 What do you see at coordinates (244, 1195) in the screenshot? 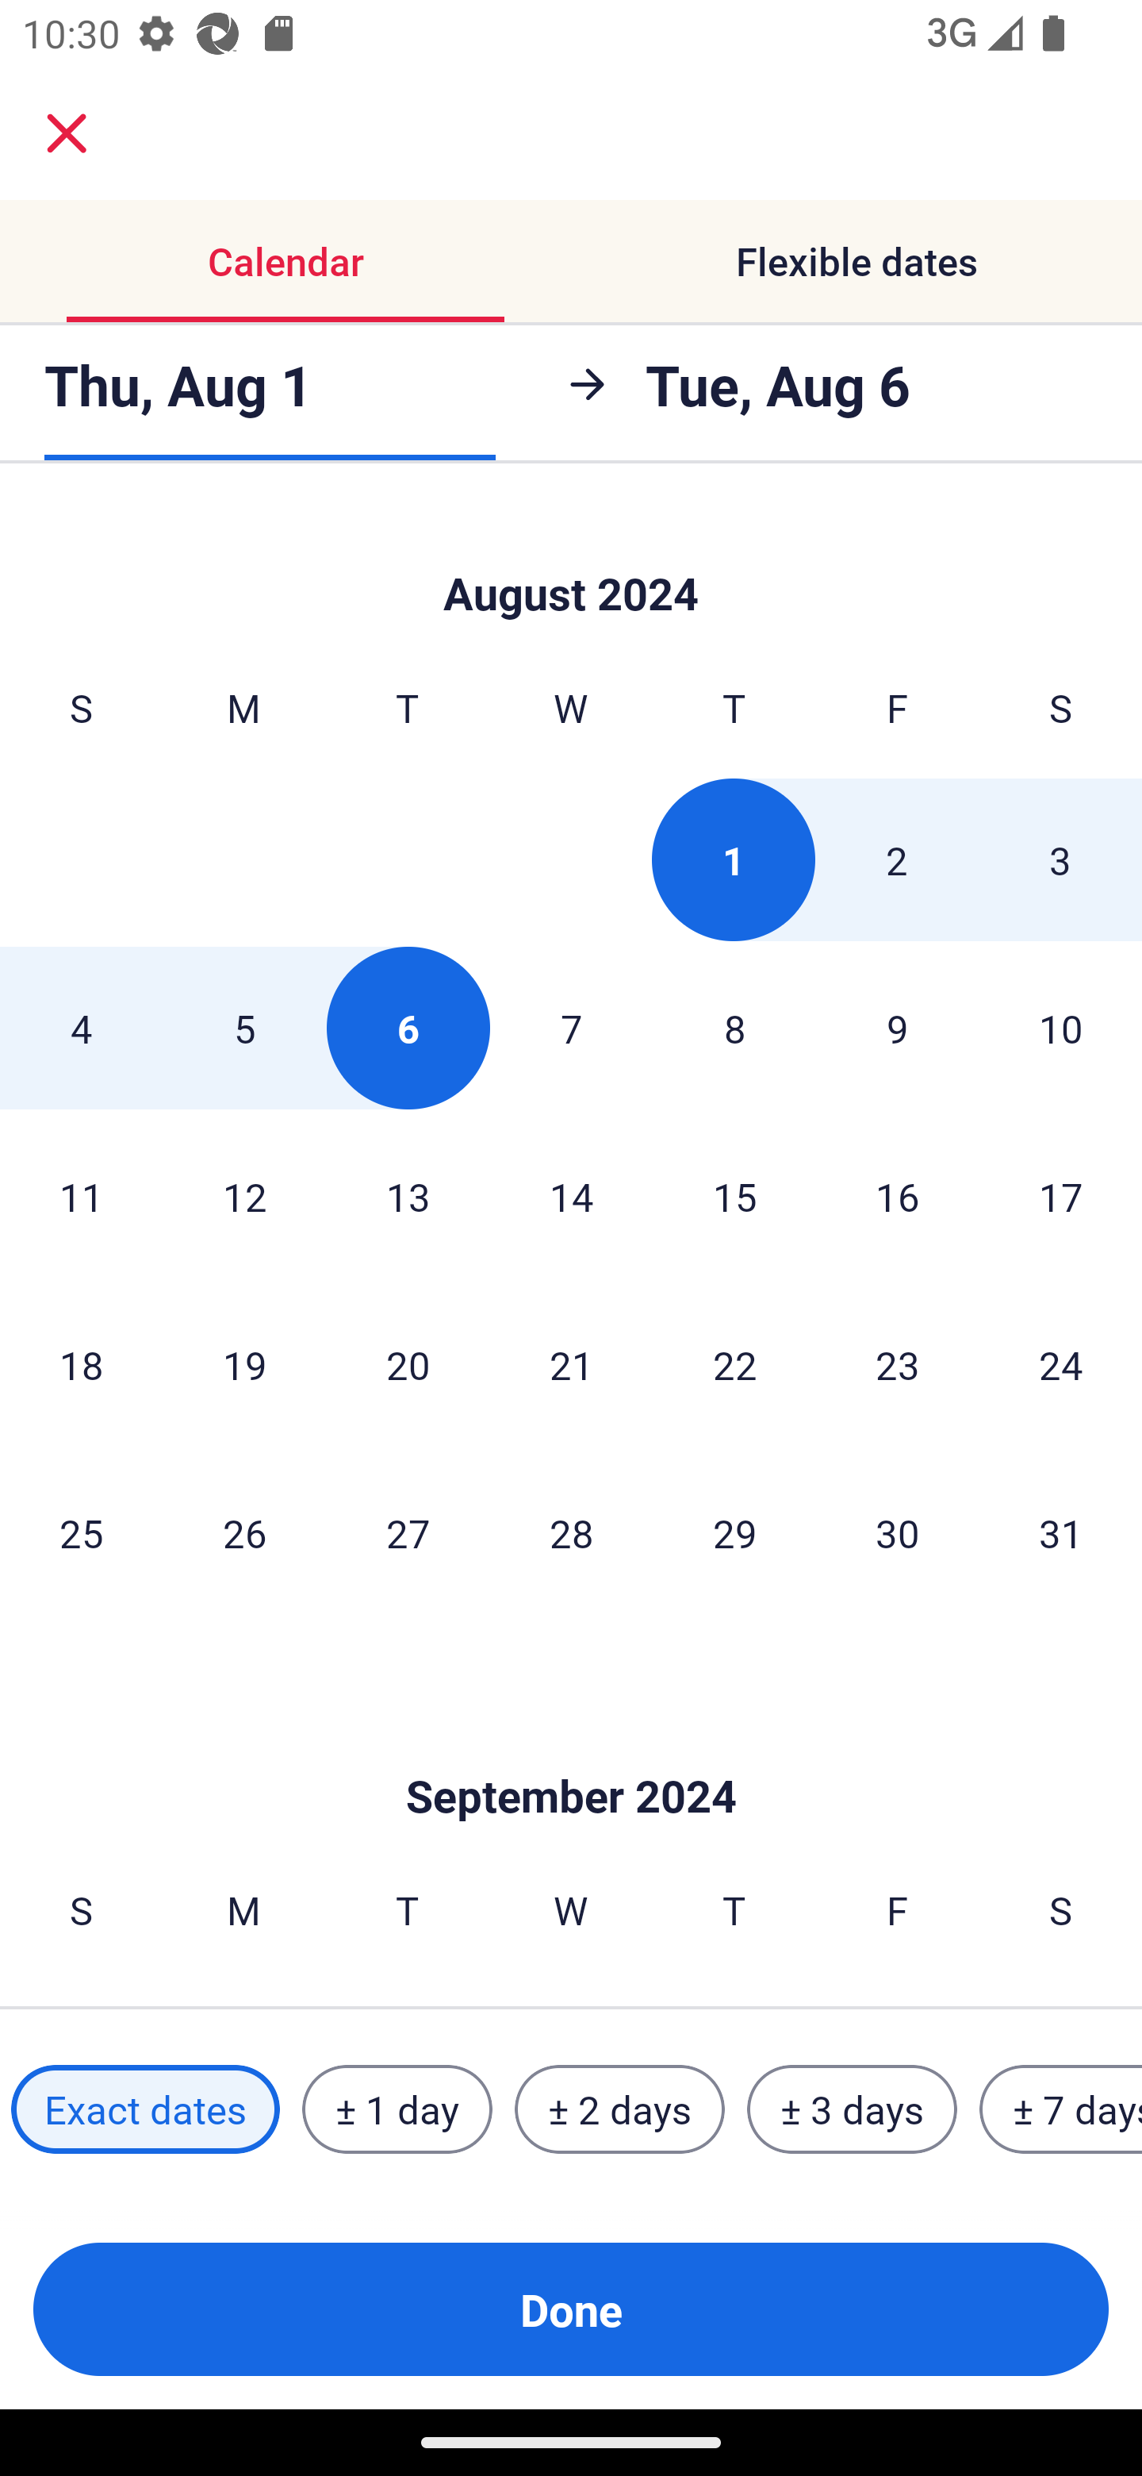
I see `12 Monday, August 12, 2024` at bounding box center [244, 1195].